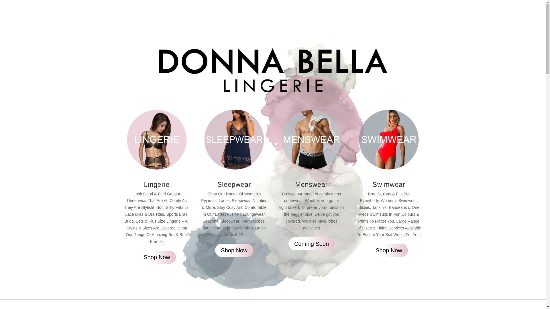 The image size is (550, 309). What do you see at coordinates (312, 244) in the screenshot?
I see `Coming Soon` at bounding box center [312, 244].